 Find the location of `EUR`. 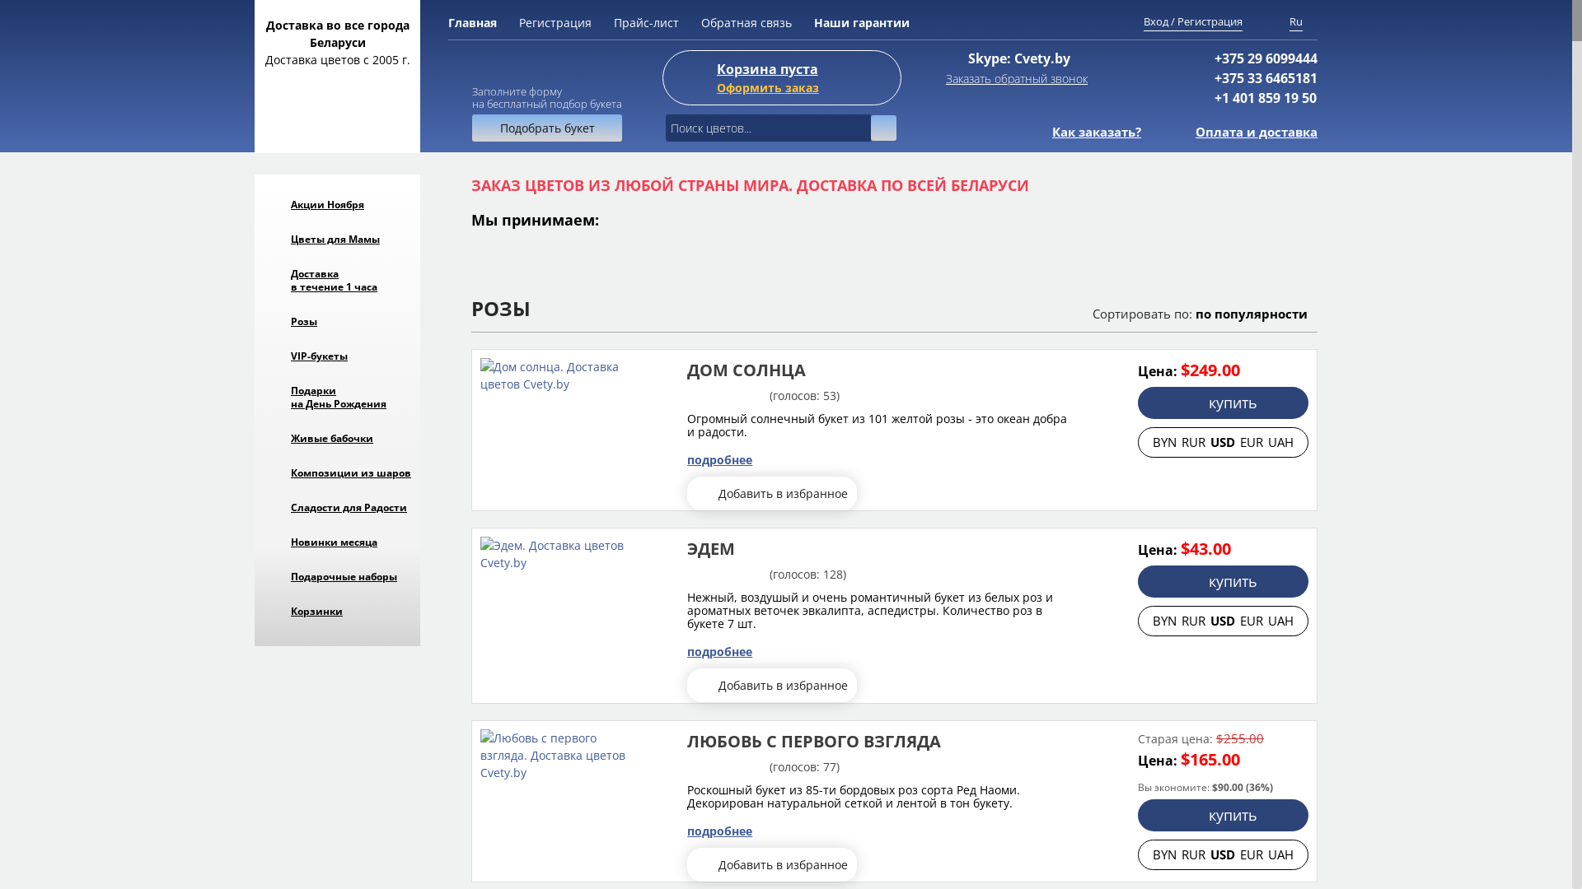

EUR is located at coordinates (1253, 621).